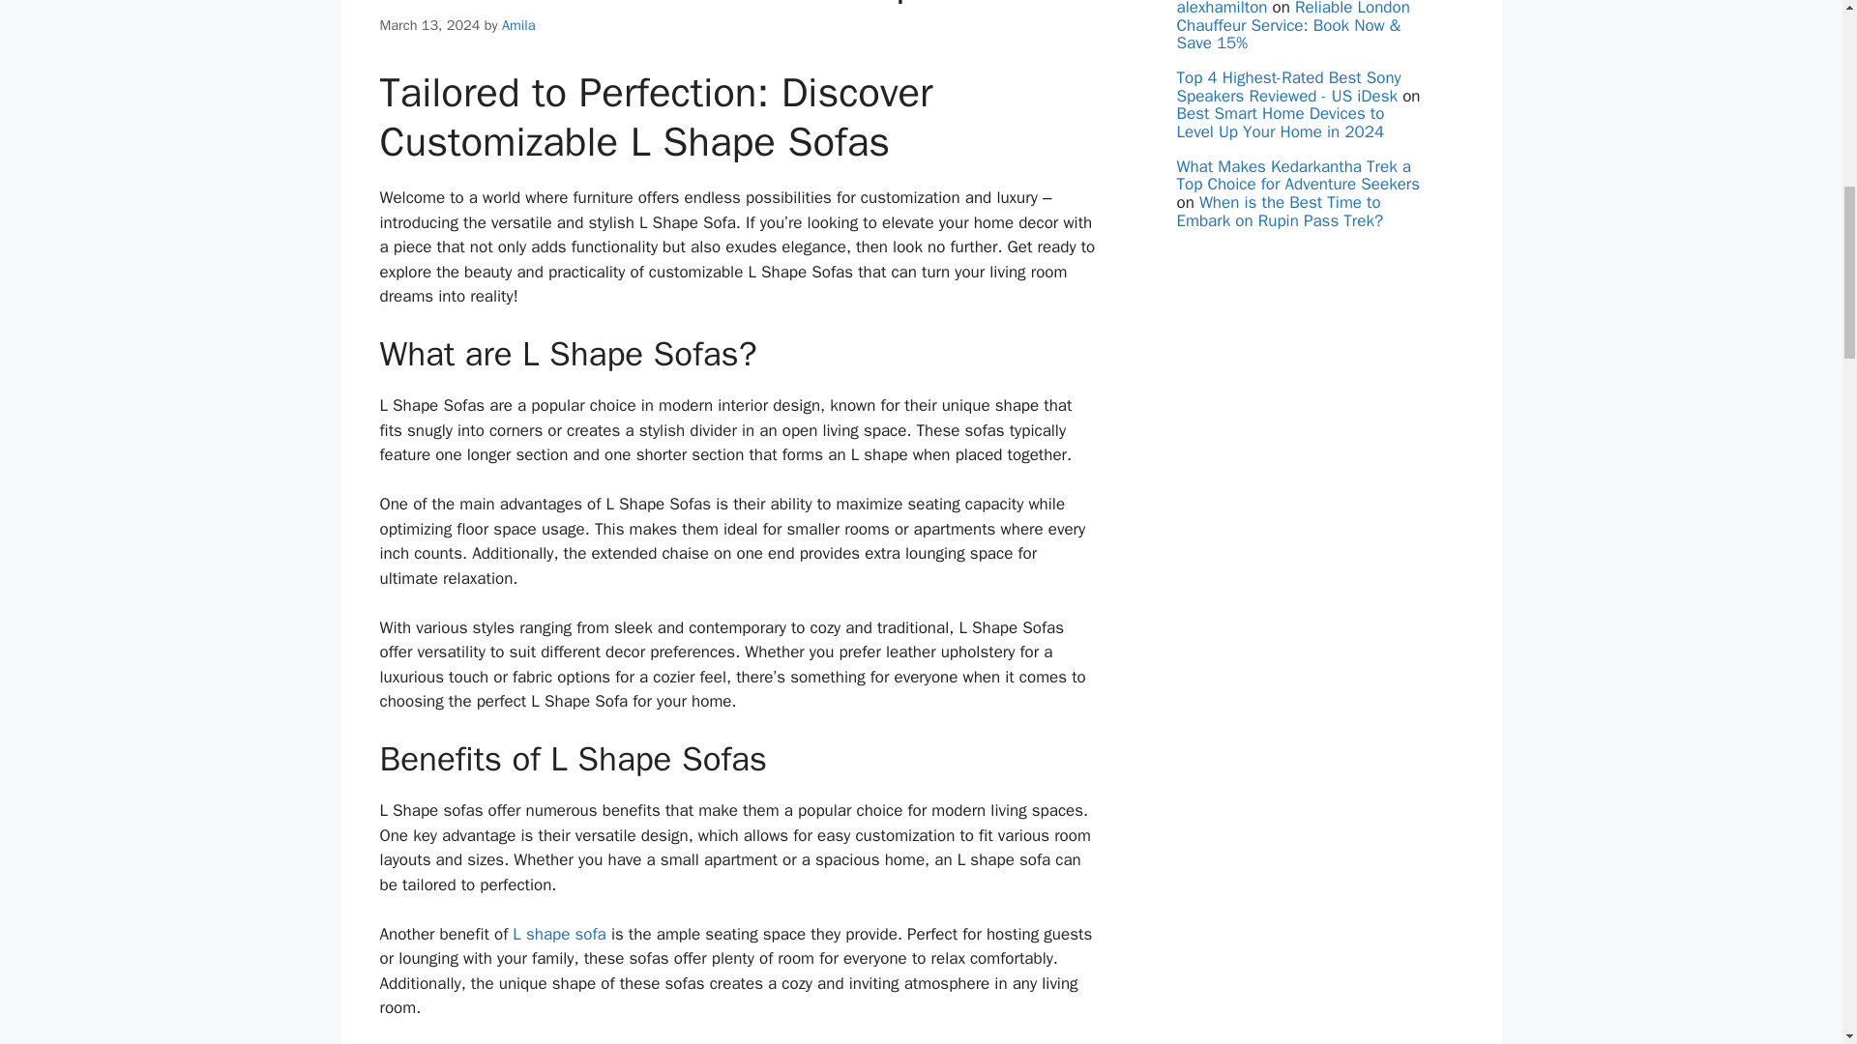  Describe the element at coordinates (1794, 917) in the screenshot. I see `Scroll back to top` at that location.